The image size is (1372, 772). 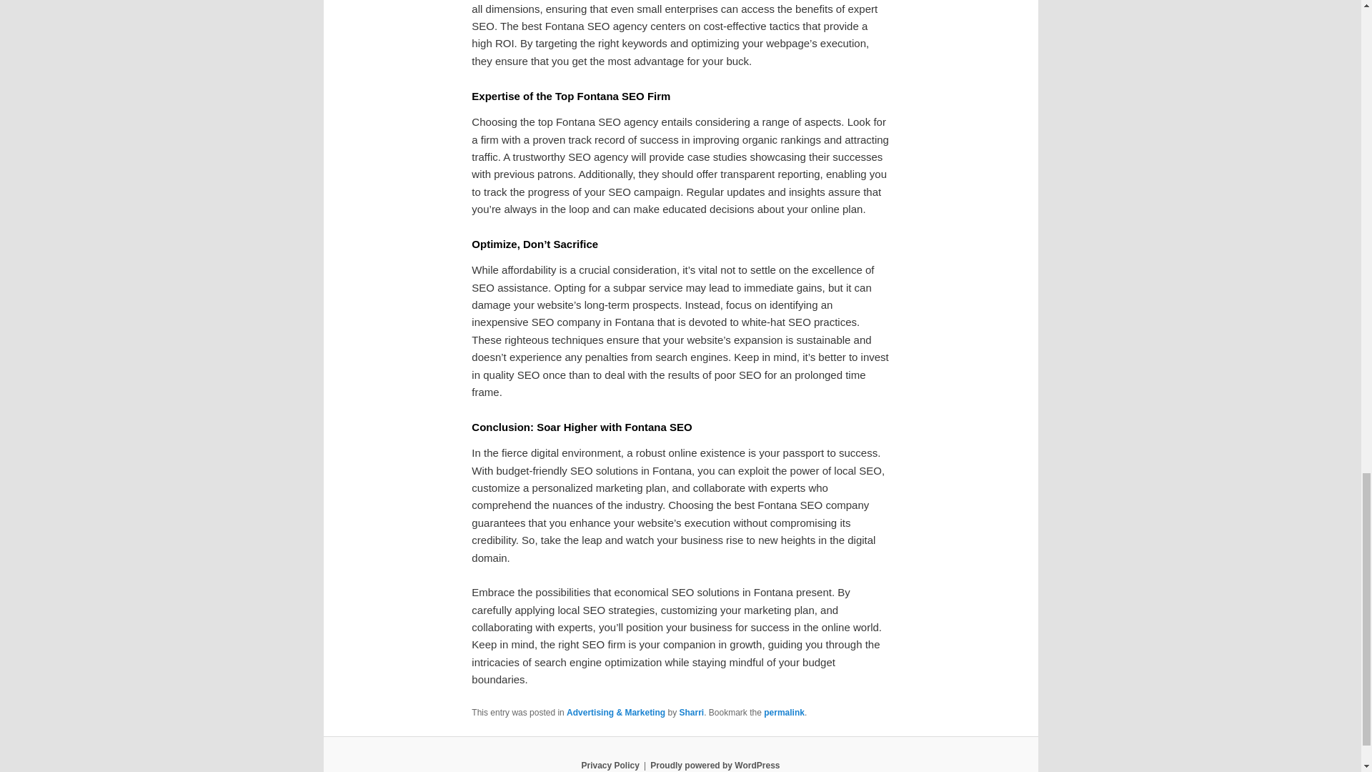 What do you see at coordinates (715, 765) in the screenshot?
I see `Semantic Personal Publishing Platform` at bounding box center [715, 765].